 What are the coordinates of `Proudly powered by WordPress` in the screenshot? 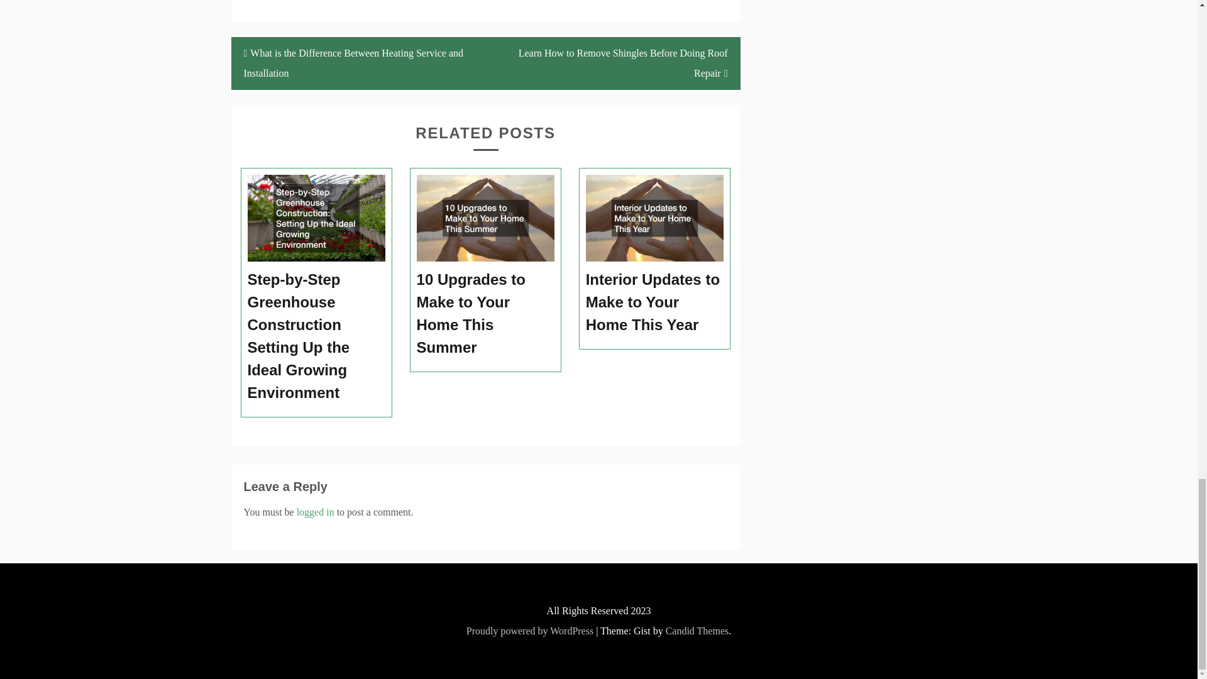 It's located at (529, 630).